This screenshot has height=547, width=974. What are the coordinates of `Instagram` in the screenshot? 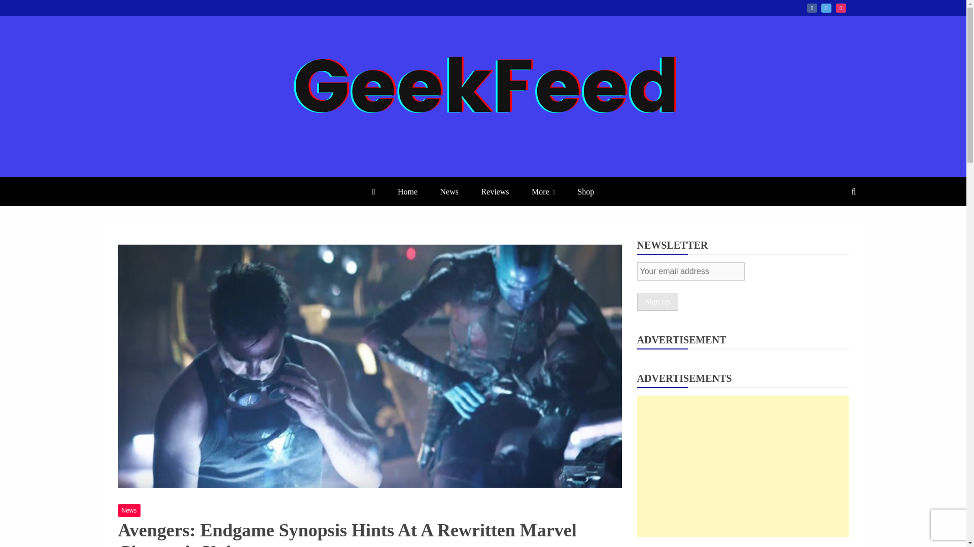 It's located at (841, 8).